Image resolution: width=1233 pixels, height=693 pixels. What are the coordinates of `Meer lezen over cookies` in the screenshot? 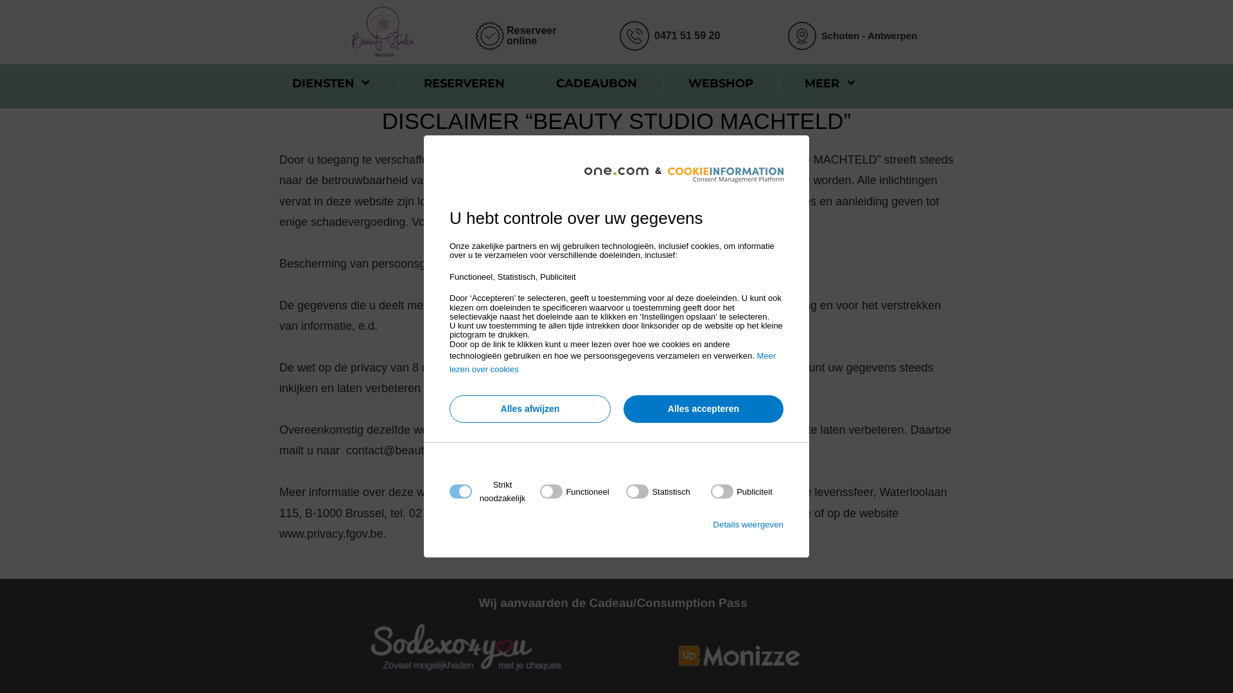 It's located at (613, 363).